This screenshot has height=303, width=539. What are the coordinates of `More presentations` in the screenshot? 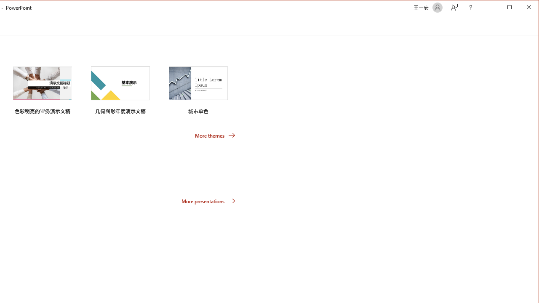 It's located at (208, 201).